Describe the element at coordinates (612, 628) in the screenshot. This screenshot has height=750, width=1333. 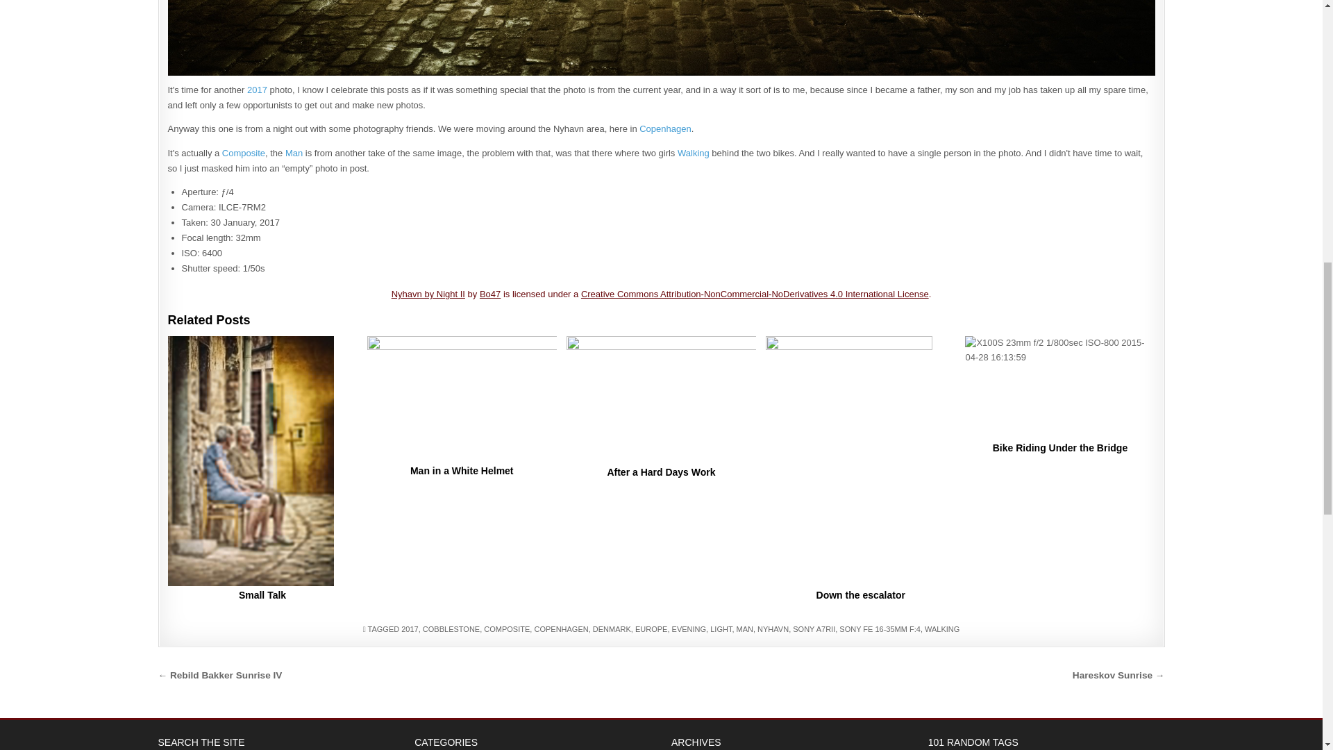
I see `DENMARK` at that location.